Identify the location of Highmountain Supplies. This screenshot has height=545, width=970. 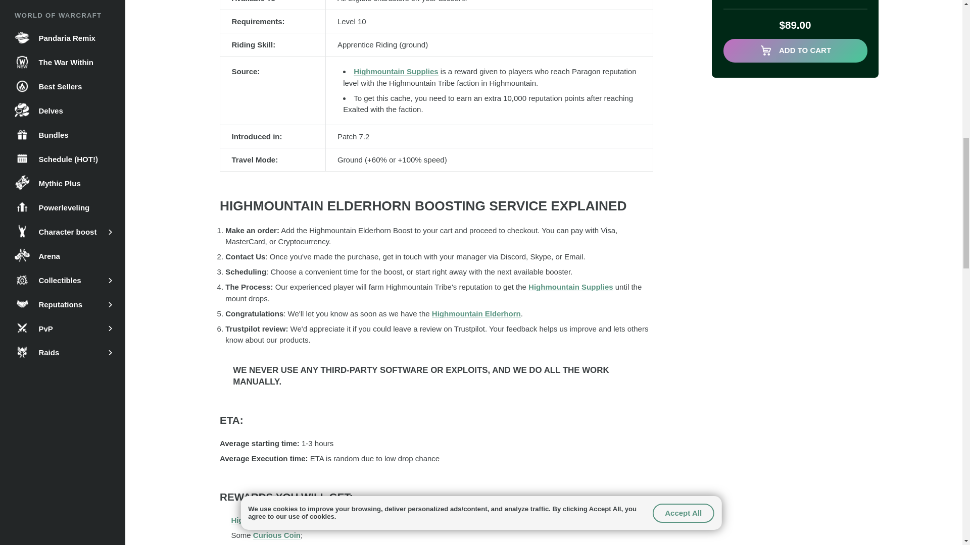
(396, 71).